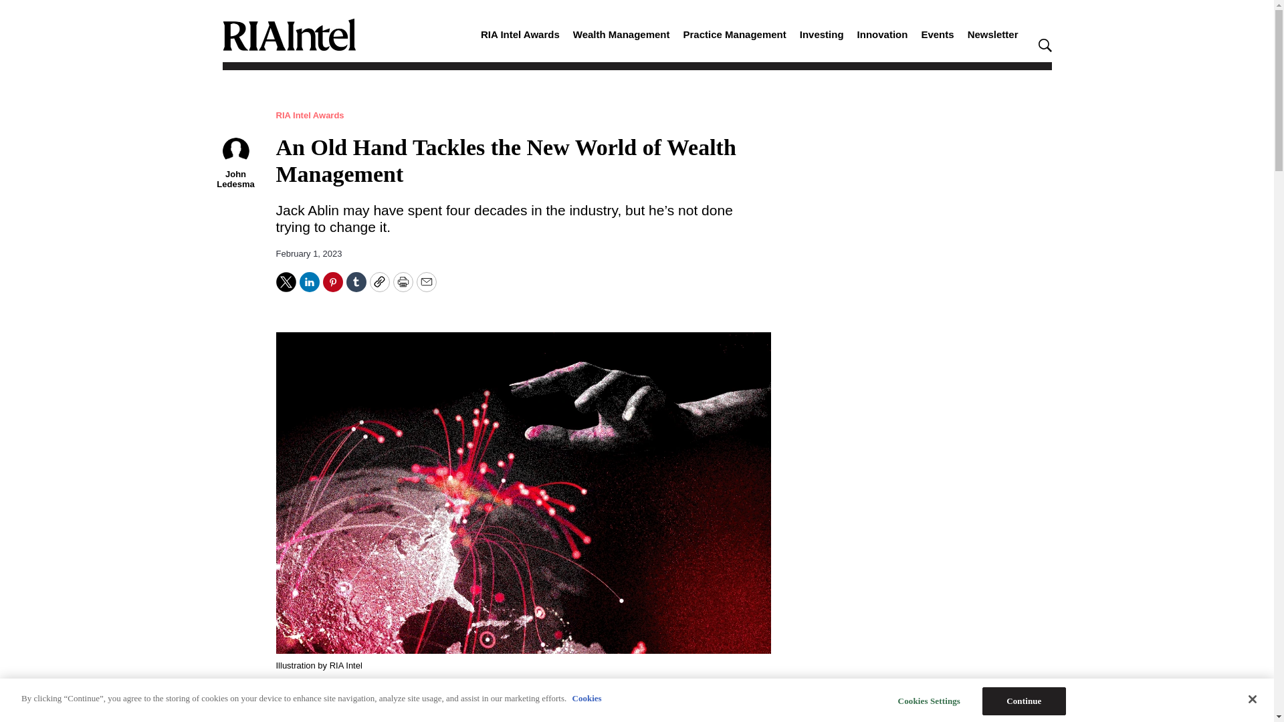 The image size is (1284, 722). What do you see at coordinates (520, 34) in the screenshot?
I see `RIA Intel Awards` at bounding box center [520, 34].